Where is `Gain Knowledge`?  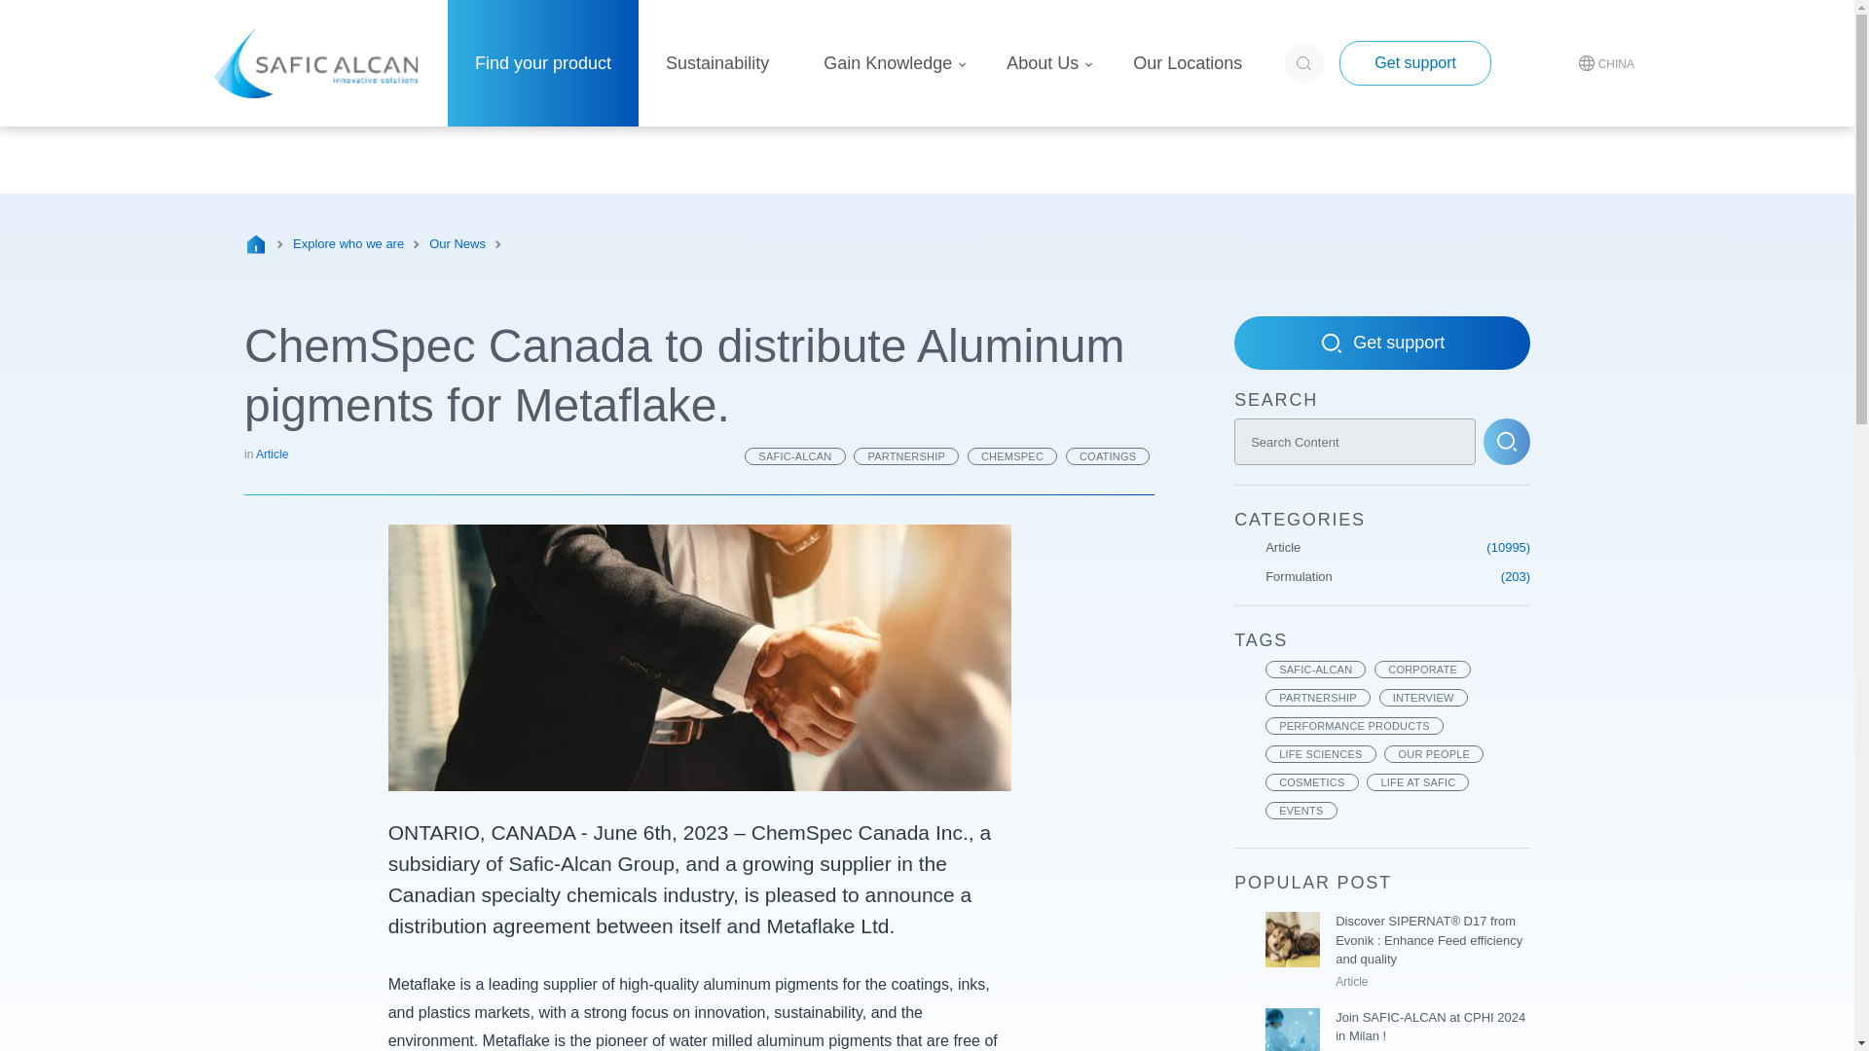 Gain Knowledge is located at coordinates (888, 62).